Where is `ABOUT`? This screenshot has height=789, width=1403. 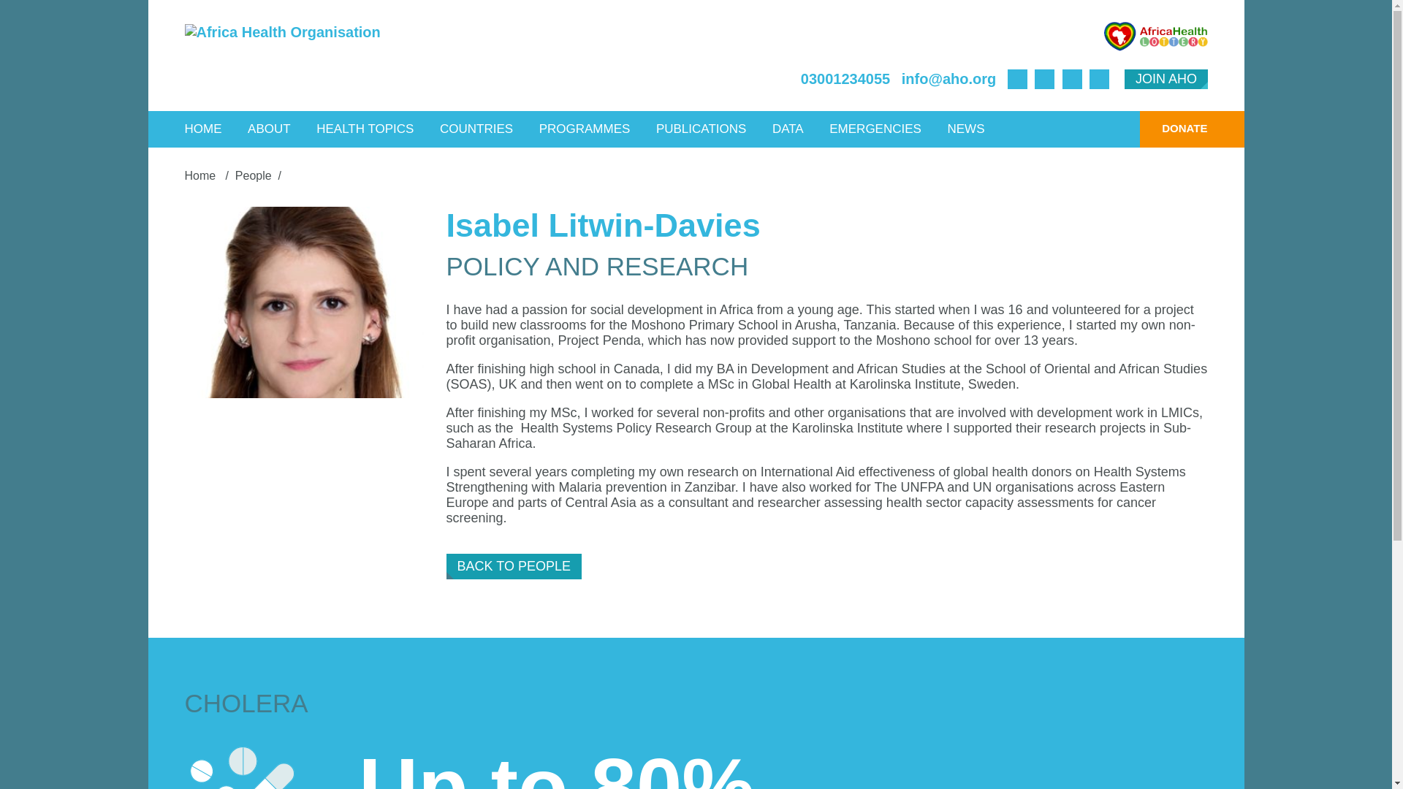
ABOUT is located at coordinates (269, 129).